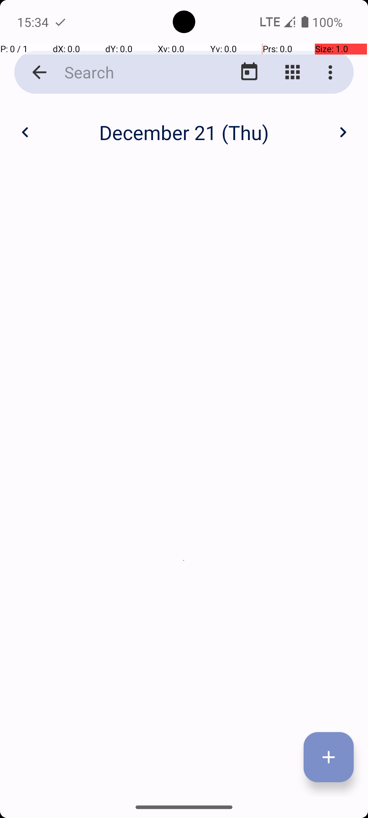  I want to click on December, so click(184, 125).